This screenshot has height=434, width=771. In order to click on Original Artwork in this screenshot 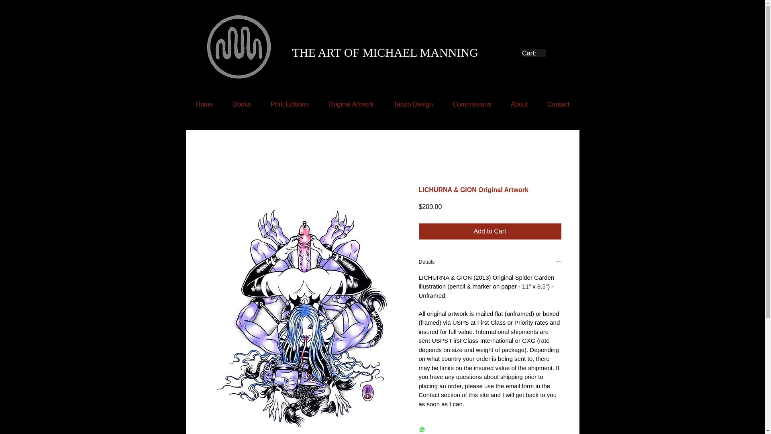, I will do `click(351, 104)`.